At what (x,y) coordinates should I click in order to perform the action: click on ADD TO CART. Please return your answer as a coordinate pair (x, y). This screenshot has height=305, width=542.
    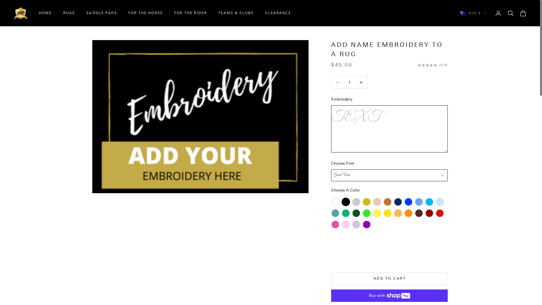
    Looking at the image, I should click on (390, 279).